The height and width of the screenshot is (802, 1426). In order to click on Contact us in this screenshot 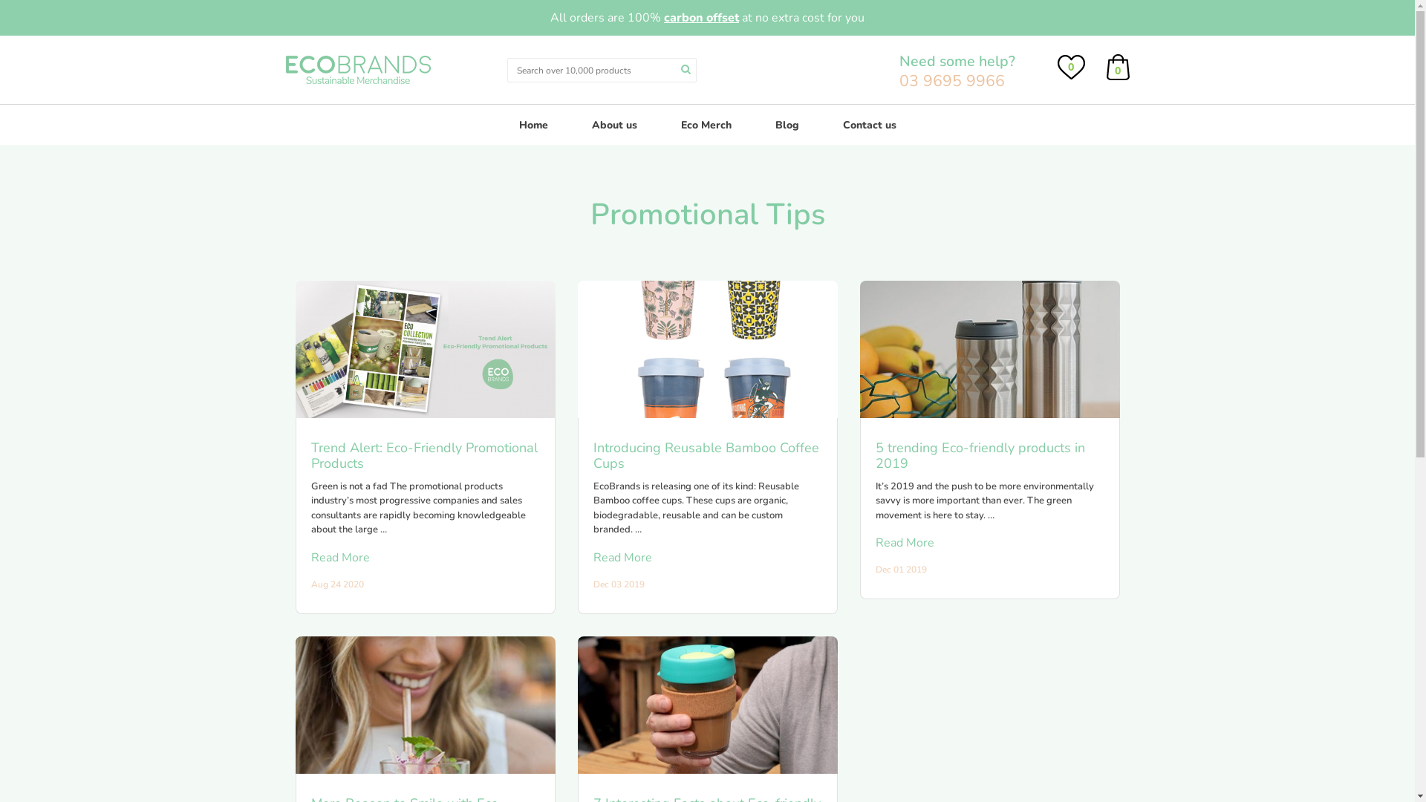, I will do `click(869, 125)`.